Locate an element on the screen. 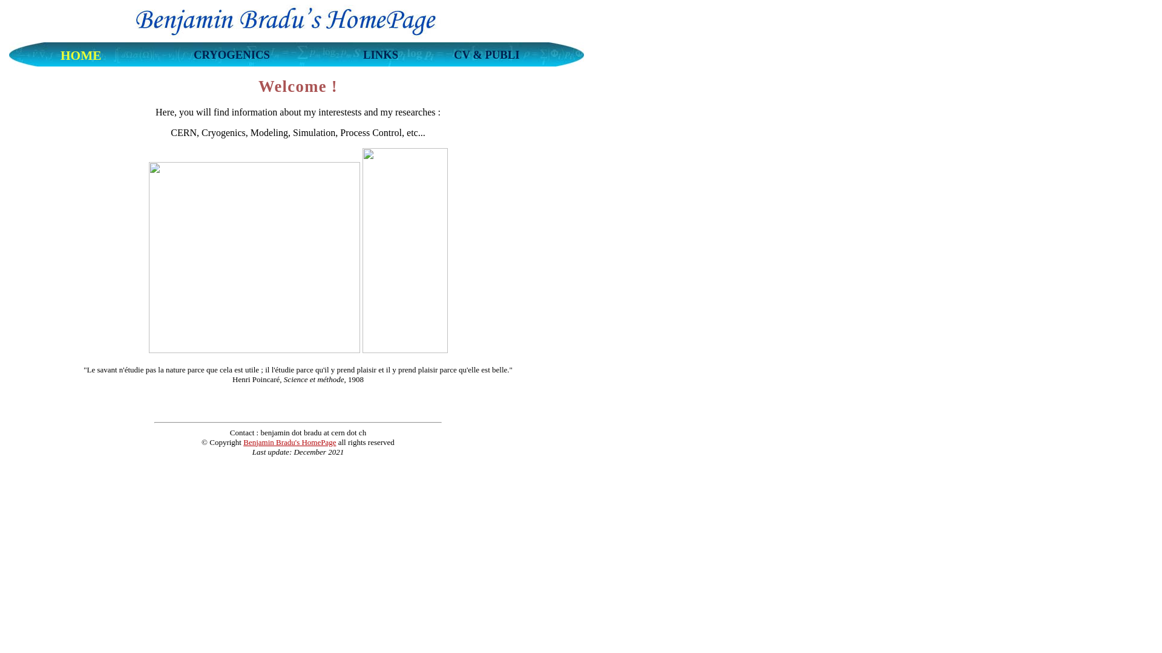 The image size is (1162, 653). Benjamin Bradu's HomePage is located at coordinates (289, 443).